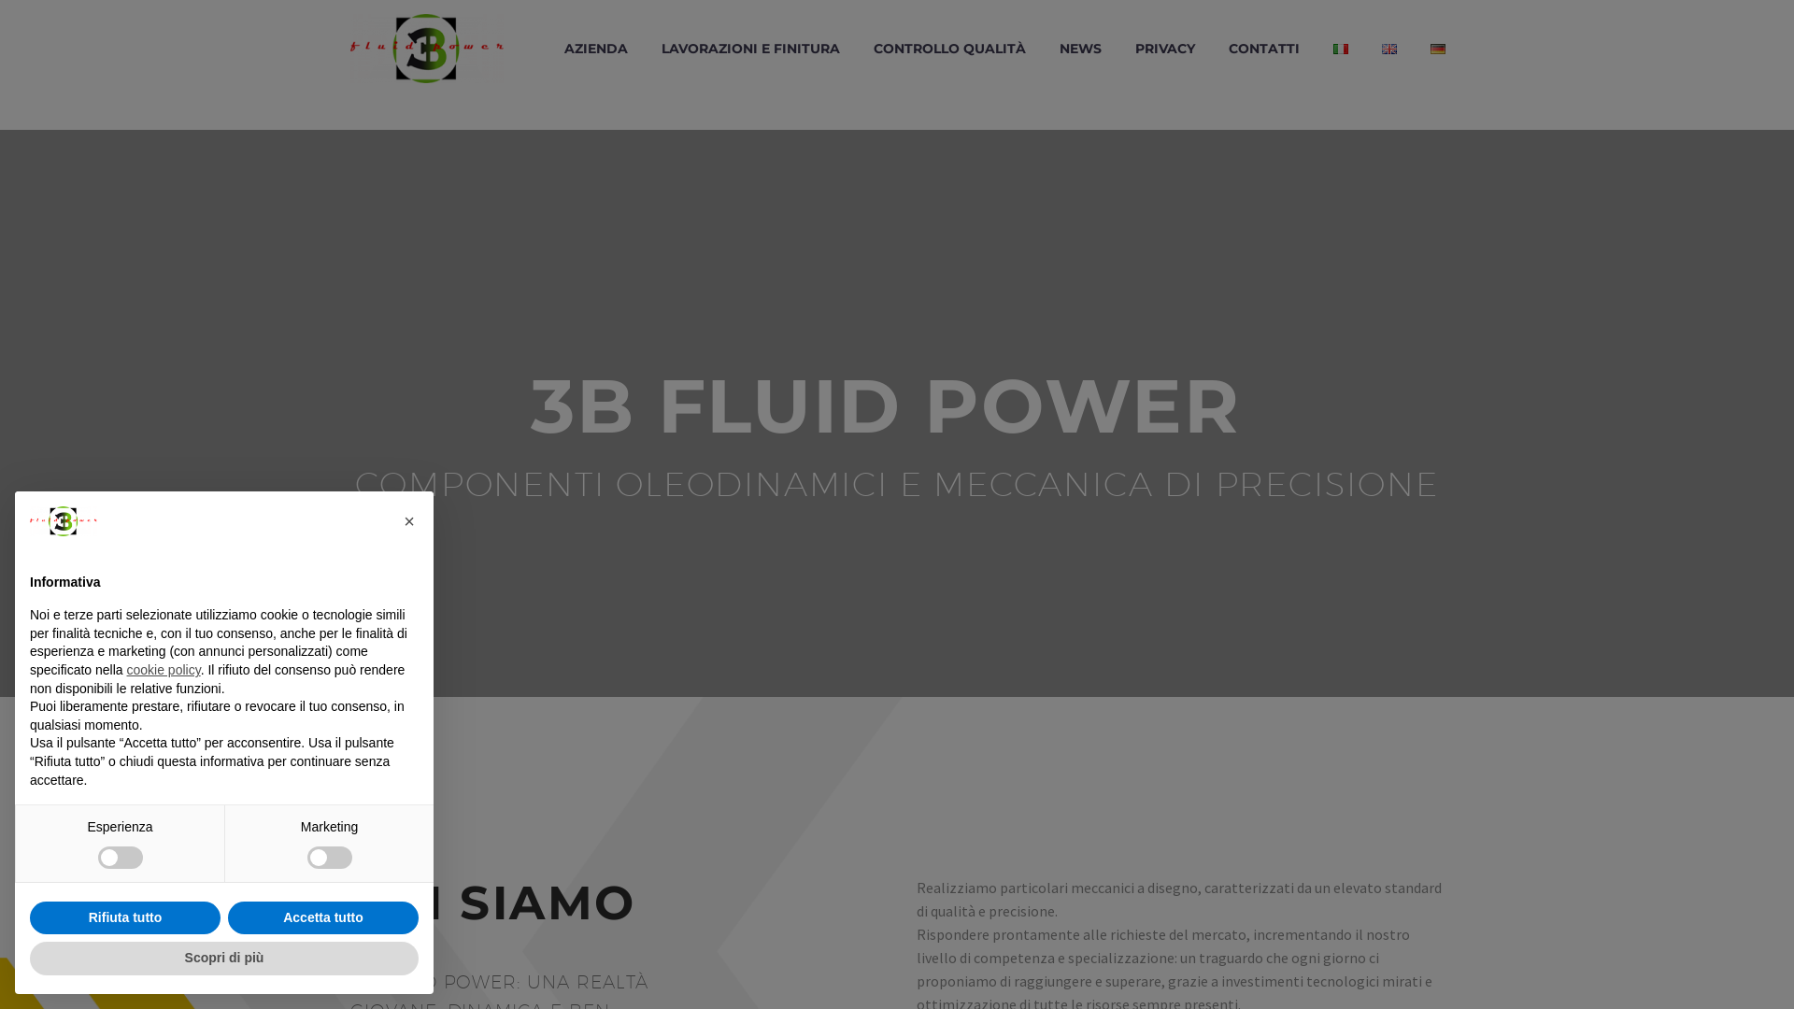  I want to click on Rifiuta tutto, so click(125, 918).